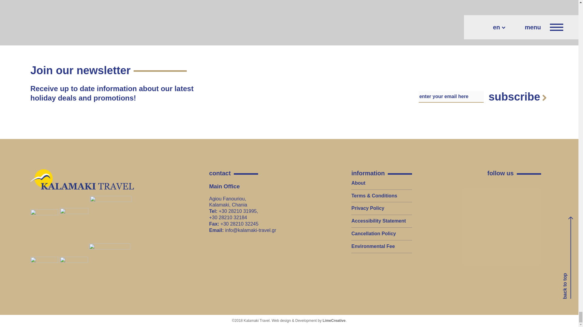  I want to click on Privacy Policy, so click(368, 208).